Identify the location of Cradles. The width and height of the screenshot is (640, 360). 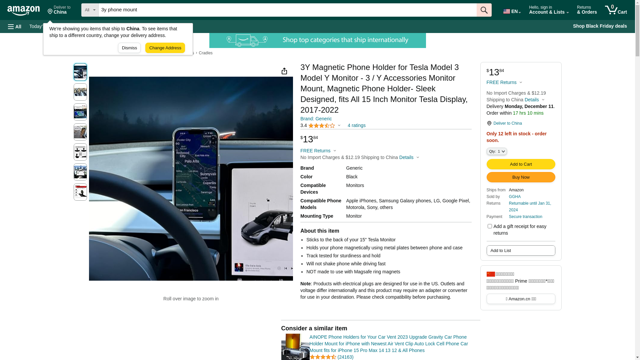
(205, 53).